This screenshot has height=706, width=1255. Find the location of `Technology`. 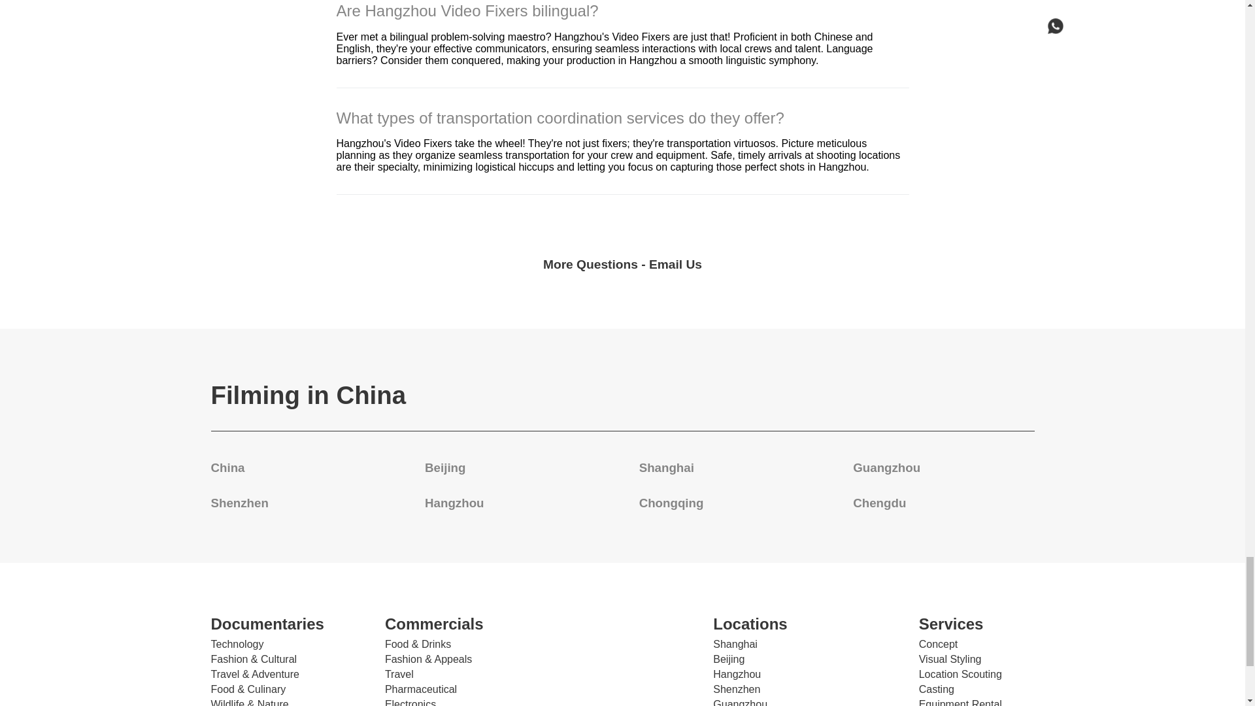

Technology is located at coordinates (237, 645).